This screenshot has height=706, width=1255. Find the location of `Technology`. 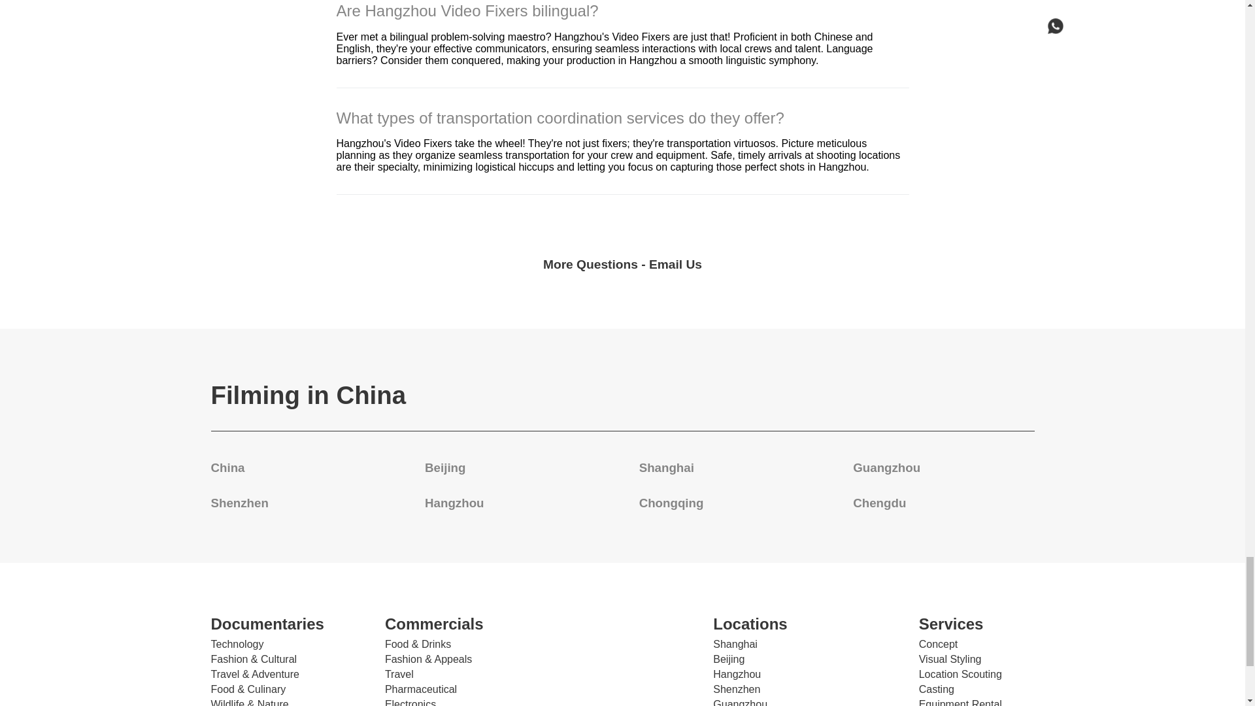

Technology is located at coordinates (237, 645).